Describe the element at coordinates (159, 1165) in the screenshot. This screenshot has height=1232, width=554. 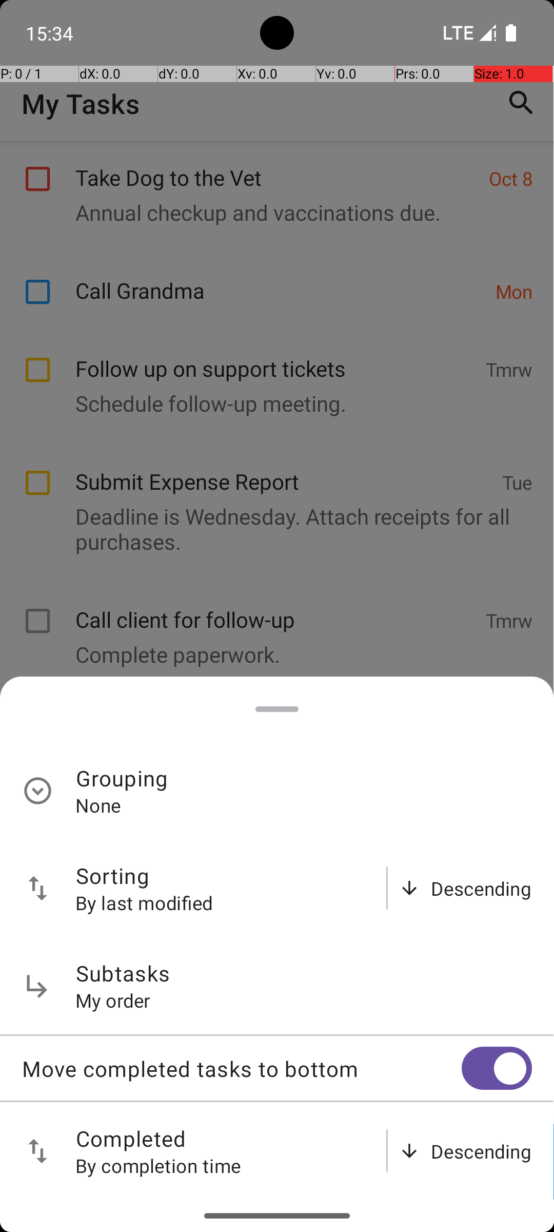
I see `By completion time` at that location.